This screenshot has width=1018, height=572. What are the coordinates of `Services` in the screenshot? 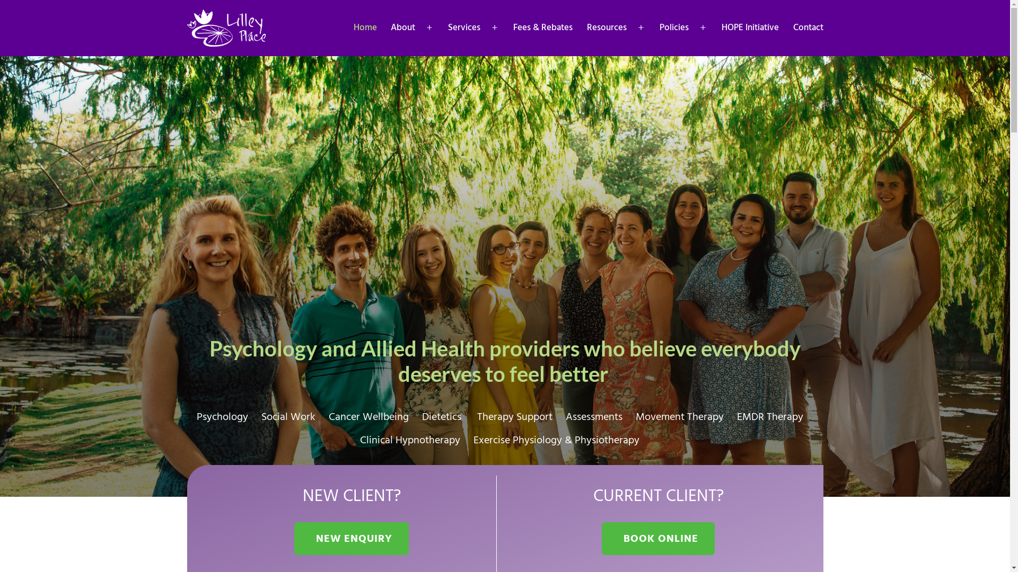 It's located at (464, 28).